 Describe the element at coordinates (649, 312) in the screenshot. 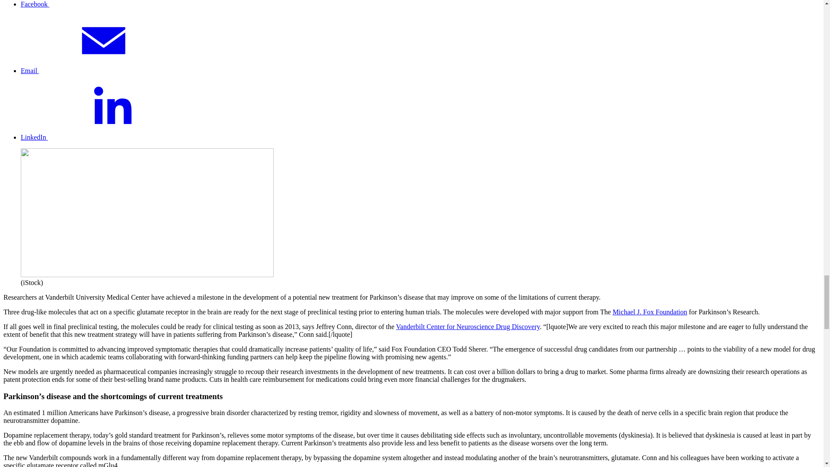

I see `Michael J. Fox Foundation` at that location.